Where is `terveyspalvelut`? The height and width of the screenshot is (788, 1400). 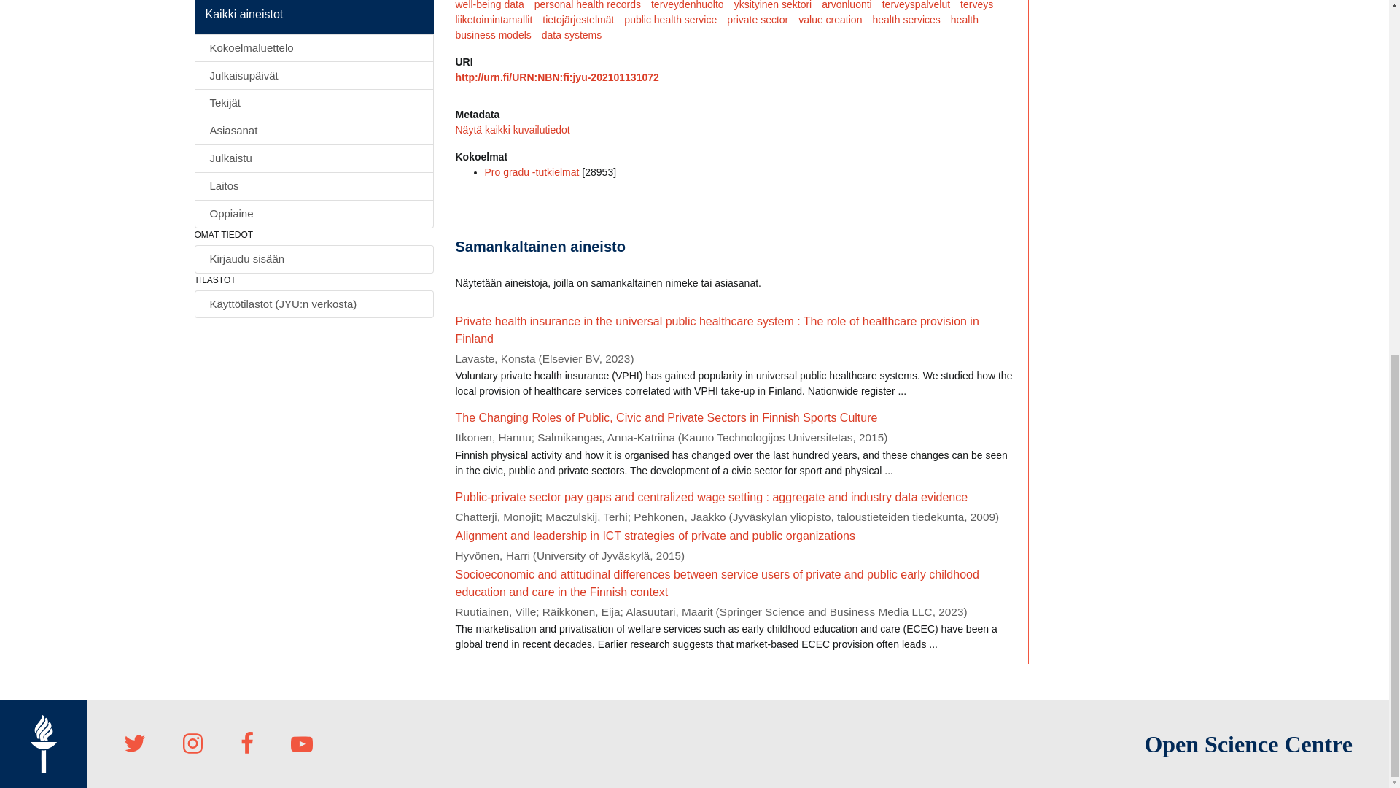
terveyspalvelut is located at coordinates (921, 6).